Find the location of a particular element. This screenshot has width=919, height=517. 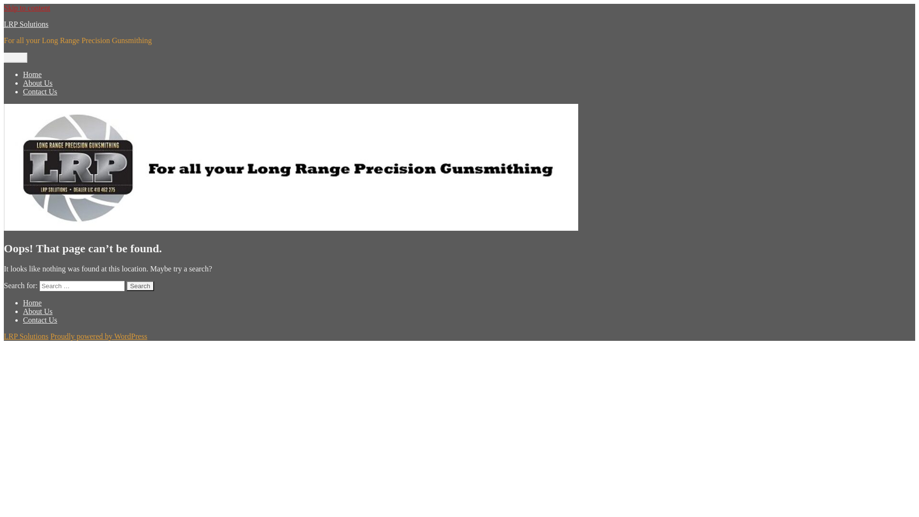

LRP Solutions is located at coordinates (26, 336).